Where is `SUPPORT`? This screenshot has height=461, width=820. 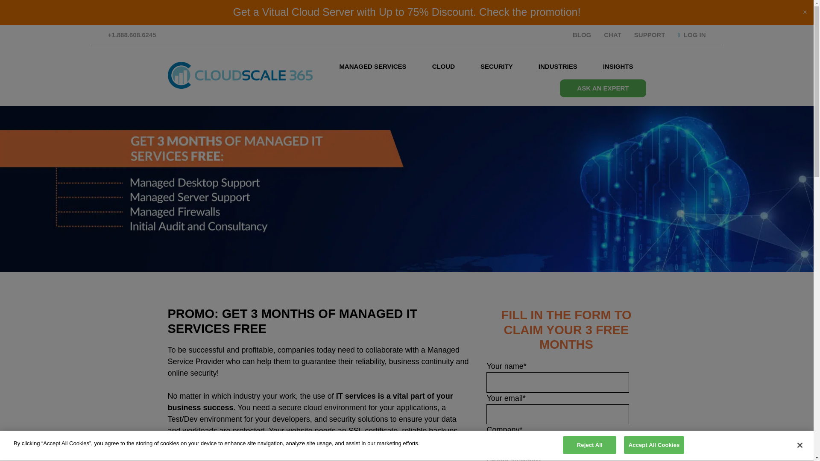
SUPPORT is located at coordinates (649, 34).